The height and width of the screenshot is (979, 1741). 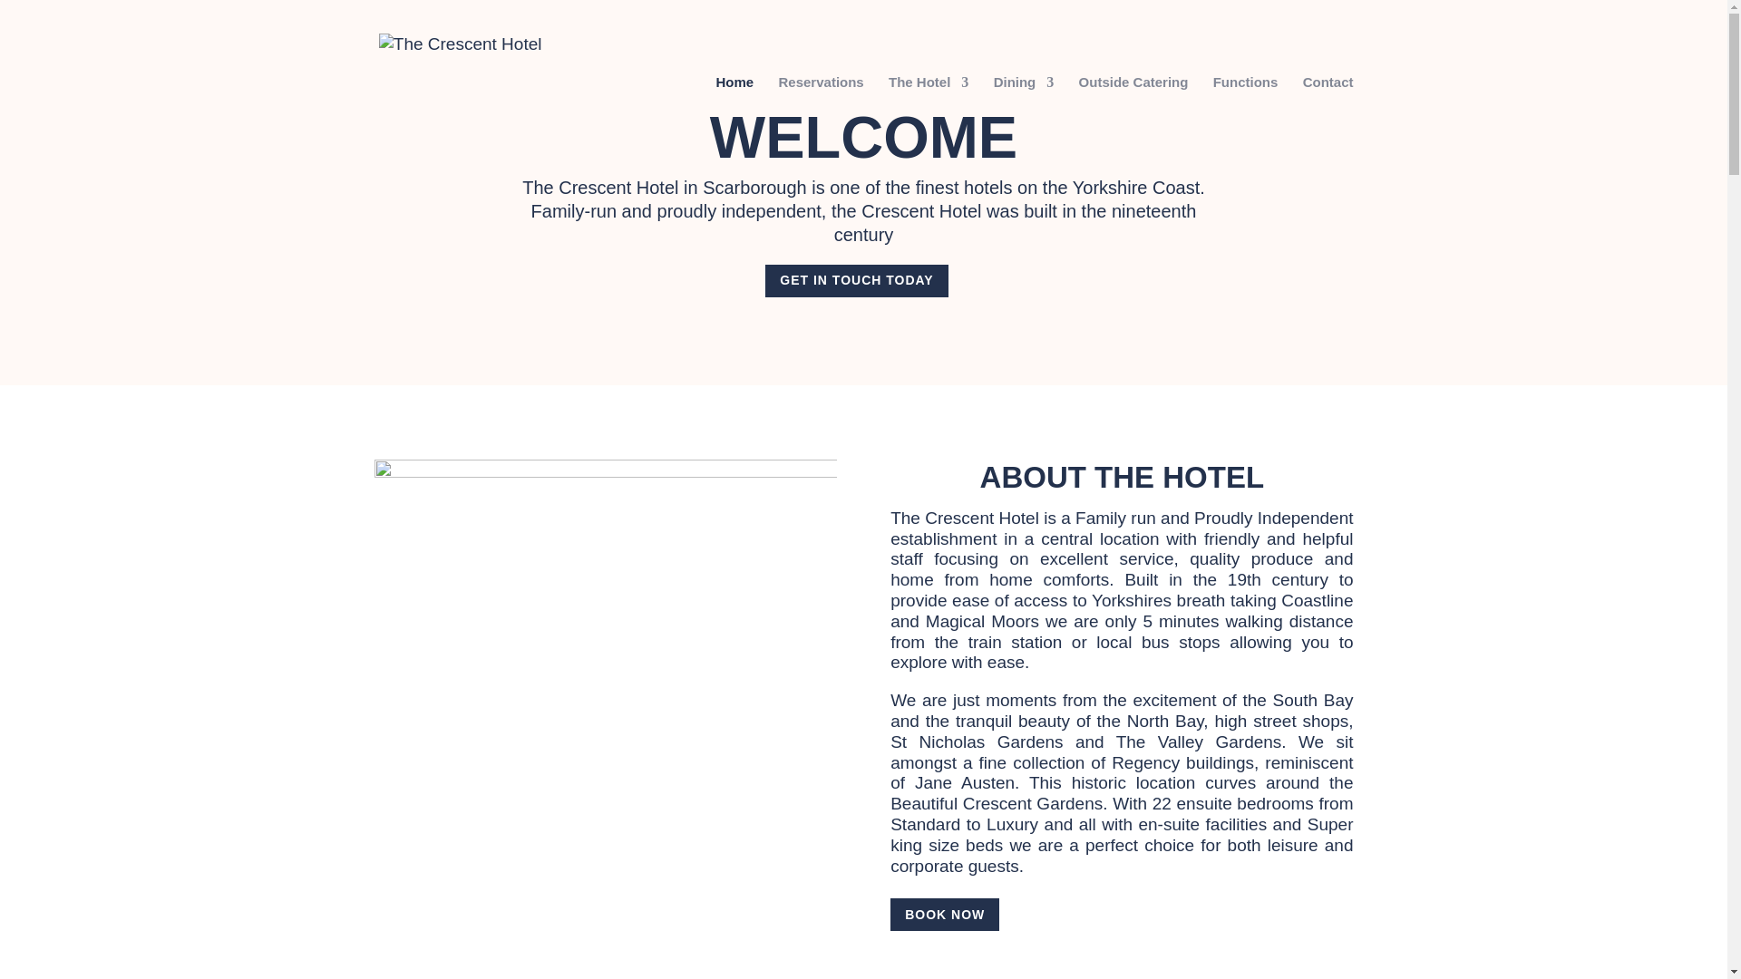 What do you see at coordinates (604, 613) in the screenshot?
I see `SRW2-D1-0100` at bounding box center [604, 613].